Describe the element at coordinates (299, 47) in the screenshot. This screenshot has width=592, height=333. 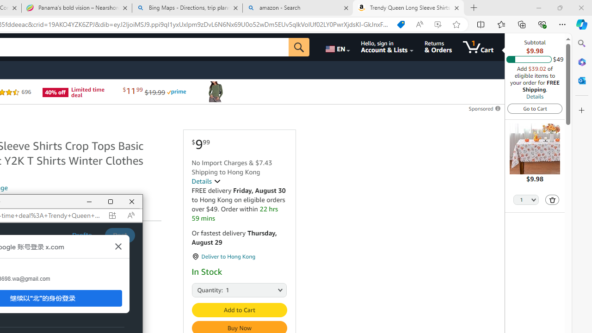
I see `Go` at that location.